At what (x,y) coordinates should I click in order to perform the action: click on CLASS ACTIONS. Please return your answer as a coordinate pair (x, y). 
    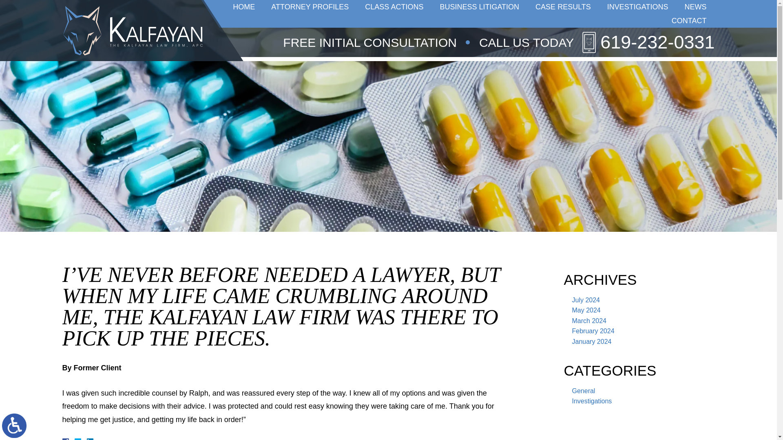
    Looking at the image, I should click on (394, 7).